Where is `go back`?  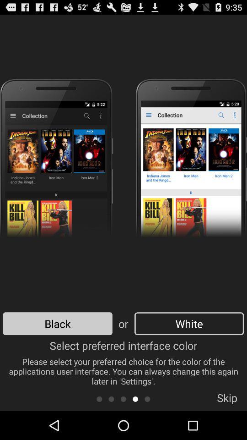
go back is located at coordinates (112, 399).